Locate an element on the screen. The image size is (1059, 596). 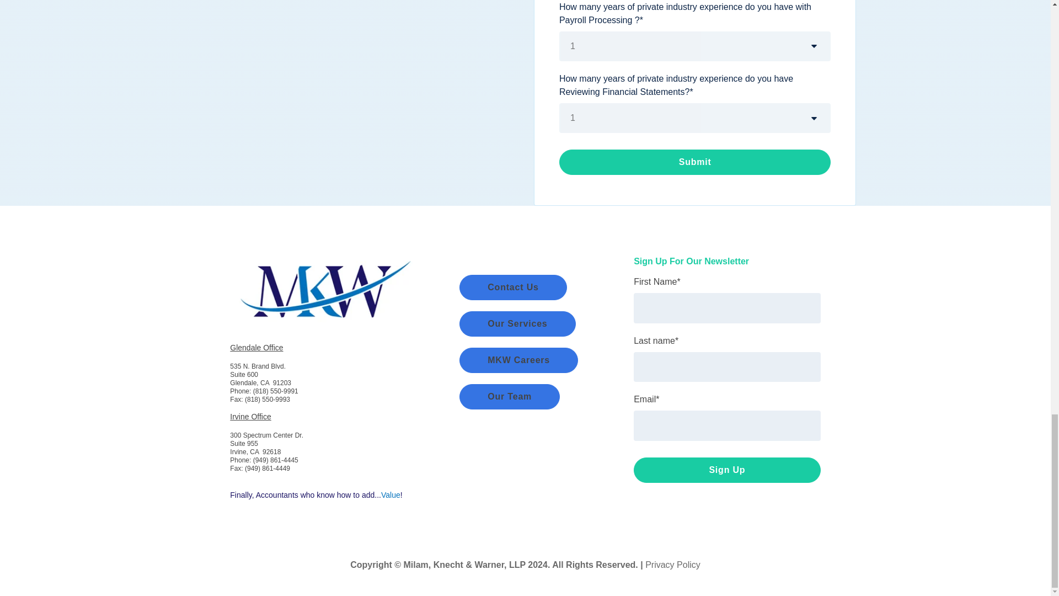
Submit is located at coordinates (695, 162).